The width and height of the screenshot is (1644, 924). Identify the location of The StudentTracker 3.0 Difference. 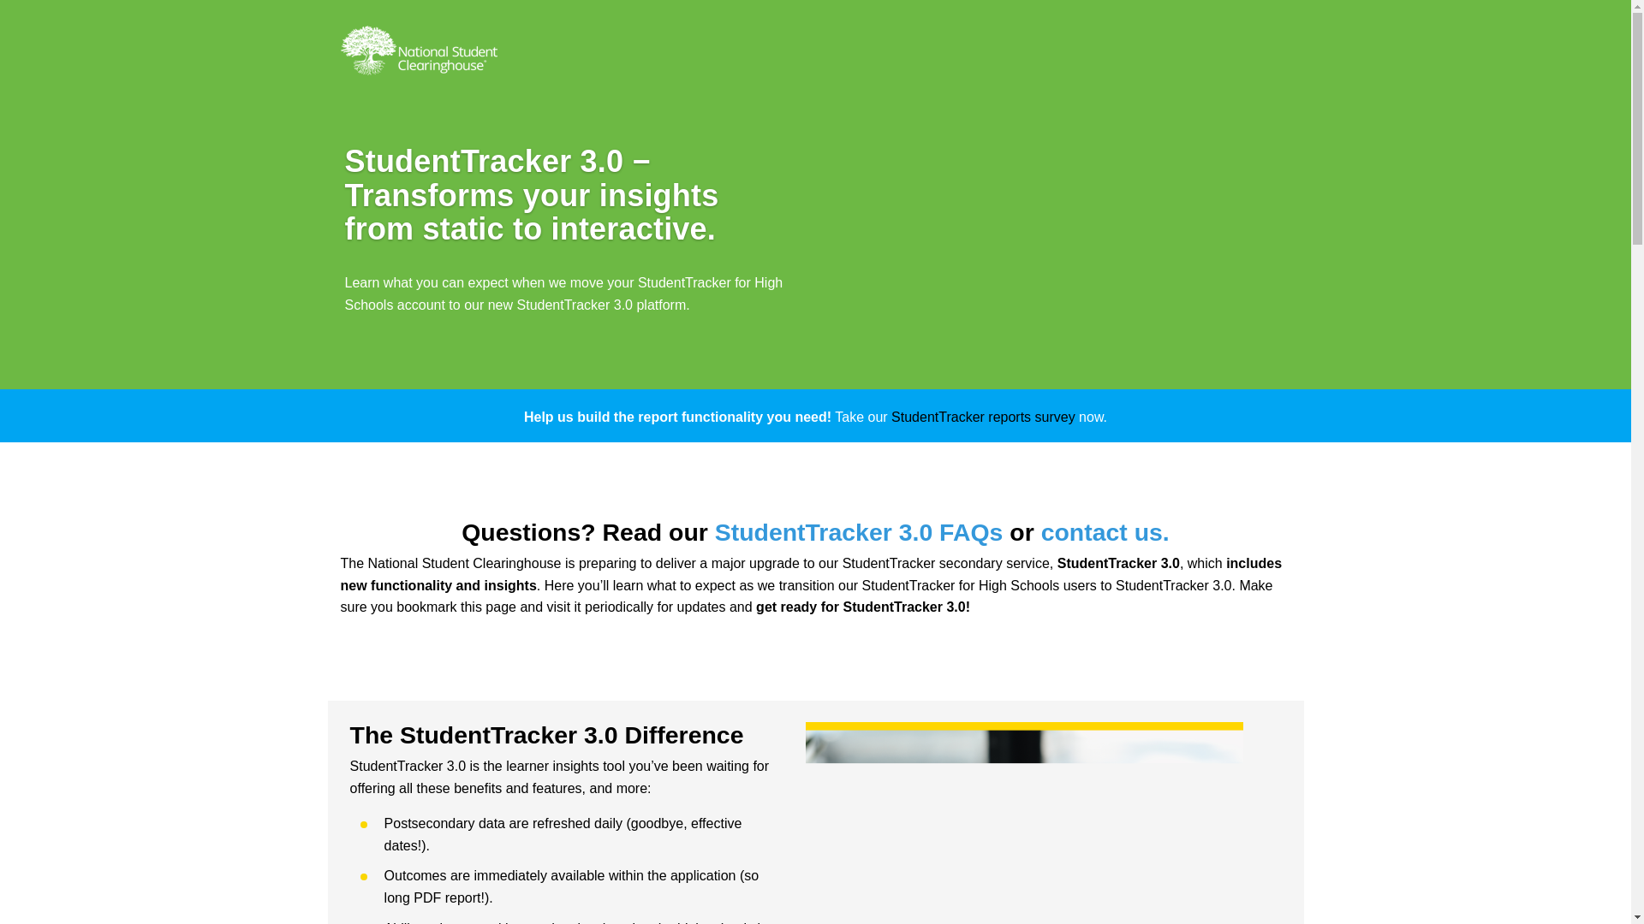
(569, 734).